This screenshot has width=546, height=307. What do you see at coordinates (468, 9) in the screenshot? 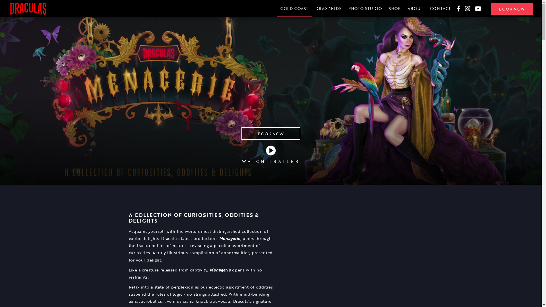
I see `Instagram` at bounding box center [468, 9].